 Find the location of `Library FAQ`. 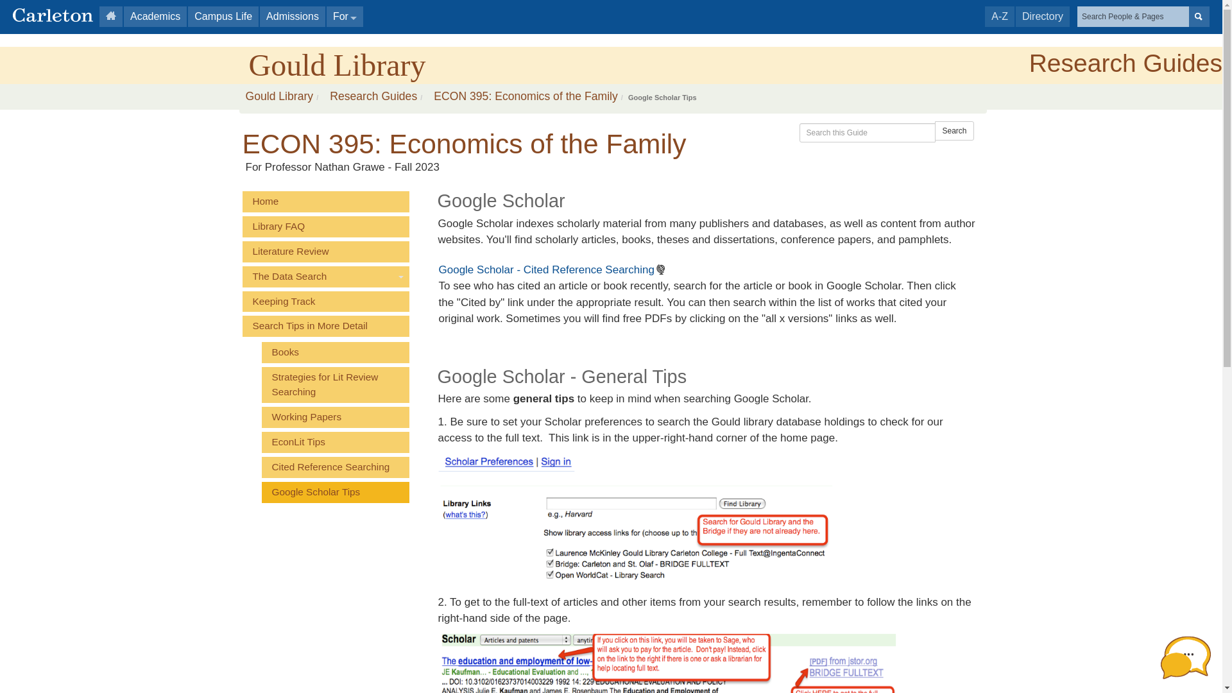

Library FAQ is located at coordinates (326, 227).